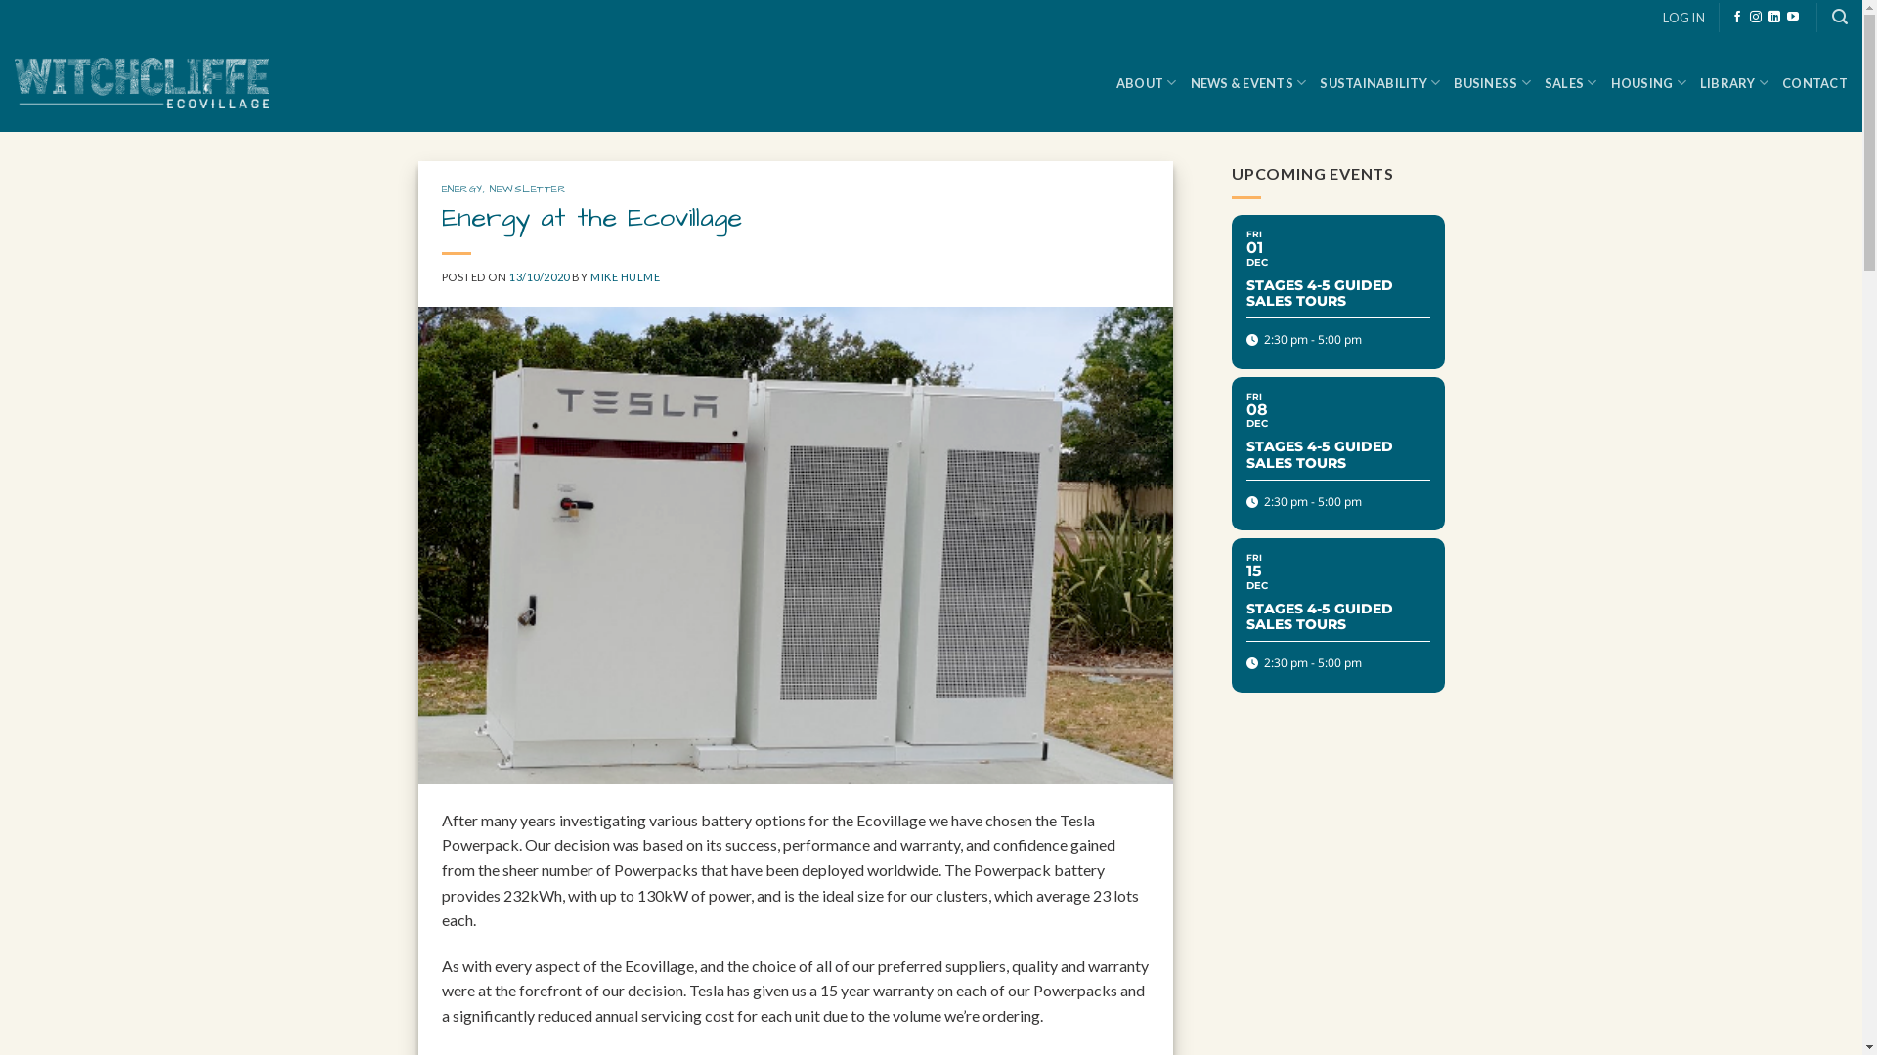 The image size is (1877, 1055). I want to click on SALES, so click(1571, 82).